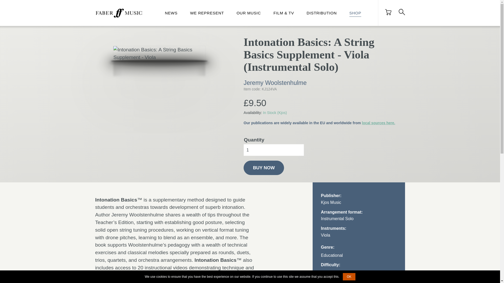  What do you see at coordinates (171, 13) in the screenshot?
I see `NEWS` at bounding box center [171, 13].